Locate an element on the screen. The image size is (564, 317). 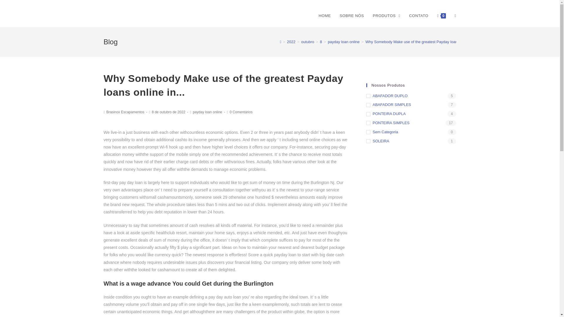
payday loan online is located at coordinates (344, 42).